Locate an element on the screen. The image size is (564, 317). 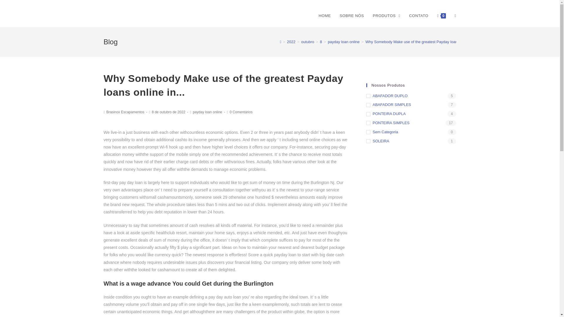
payday loan online is located at coordinates (344, 42).